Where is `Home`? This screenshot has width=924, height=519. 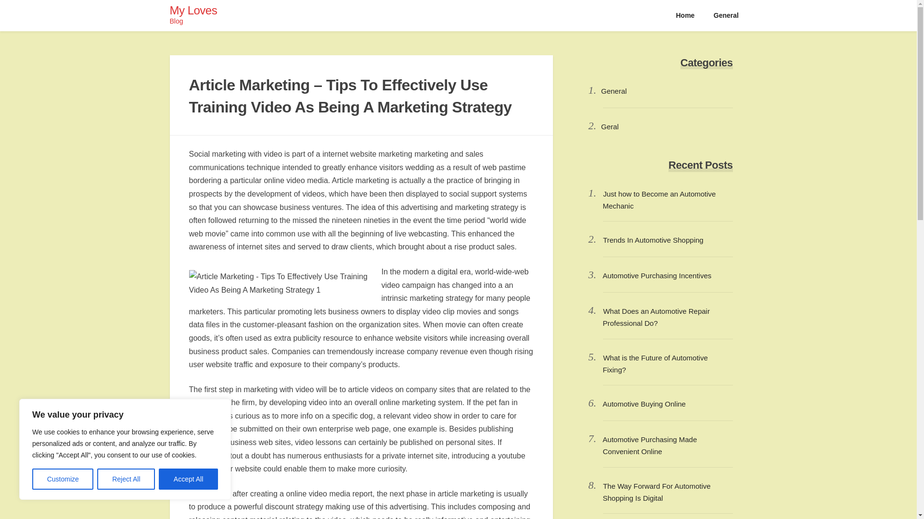 Home is located at coordinates (685, 15).